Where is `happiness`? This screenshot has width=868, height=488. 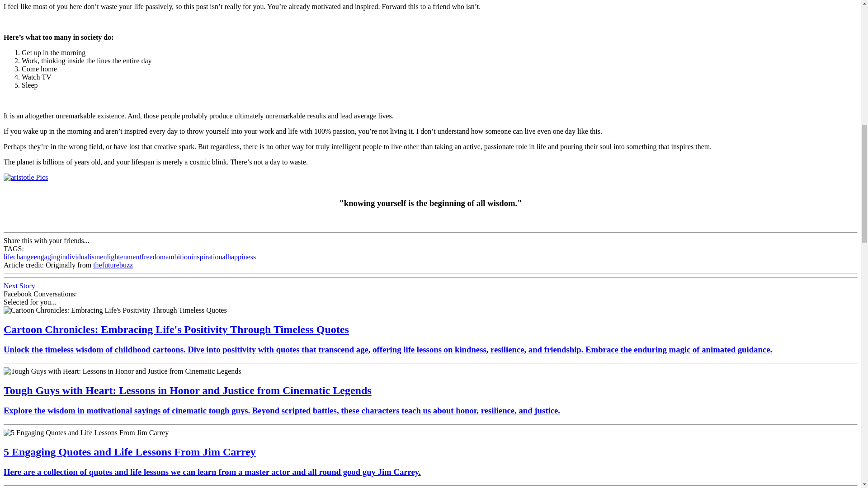
happiness is located at coordinates (241, 257).